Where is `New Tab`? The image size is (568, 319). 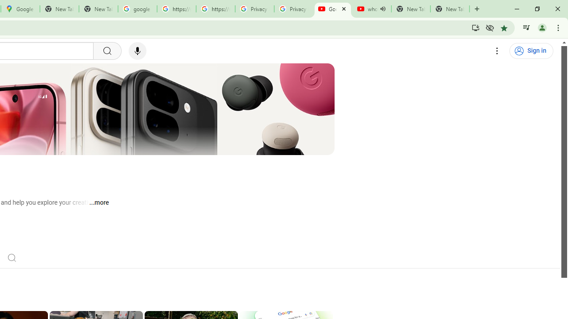
New Tab is located at coordinates (450, 9).